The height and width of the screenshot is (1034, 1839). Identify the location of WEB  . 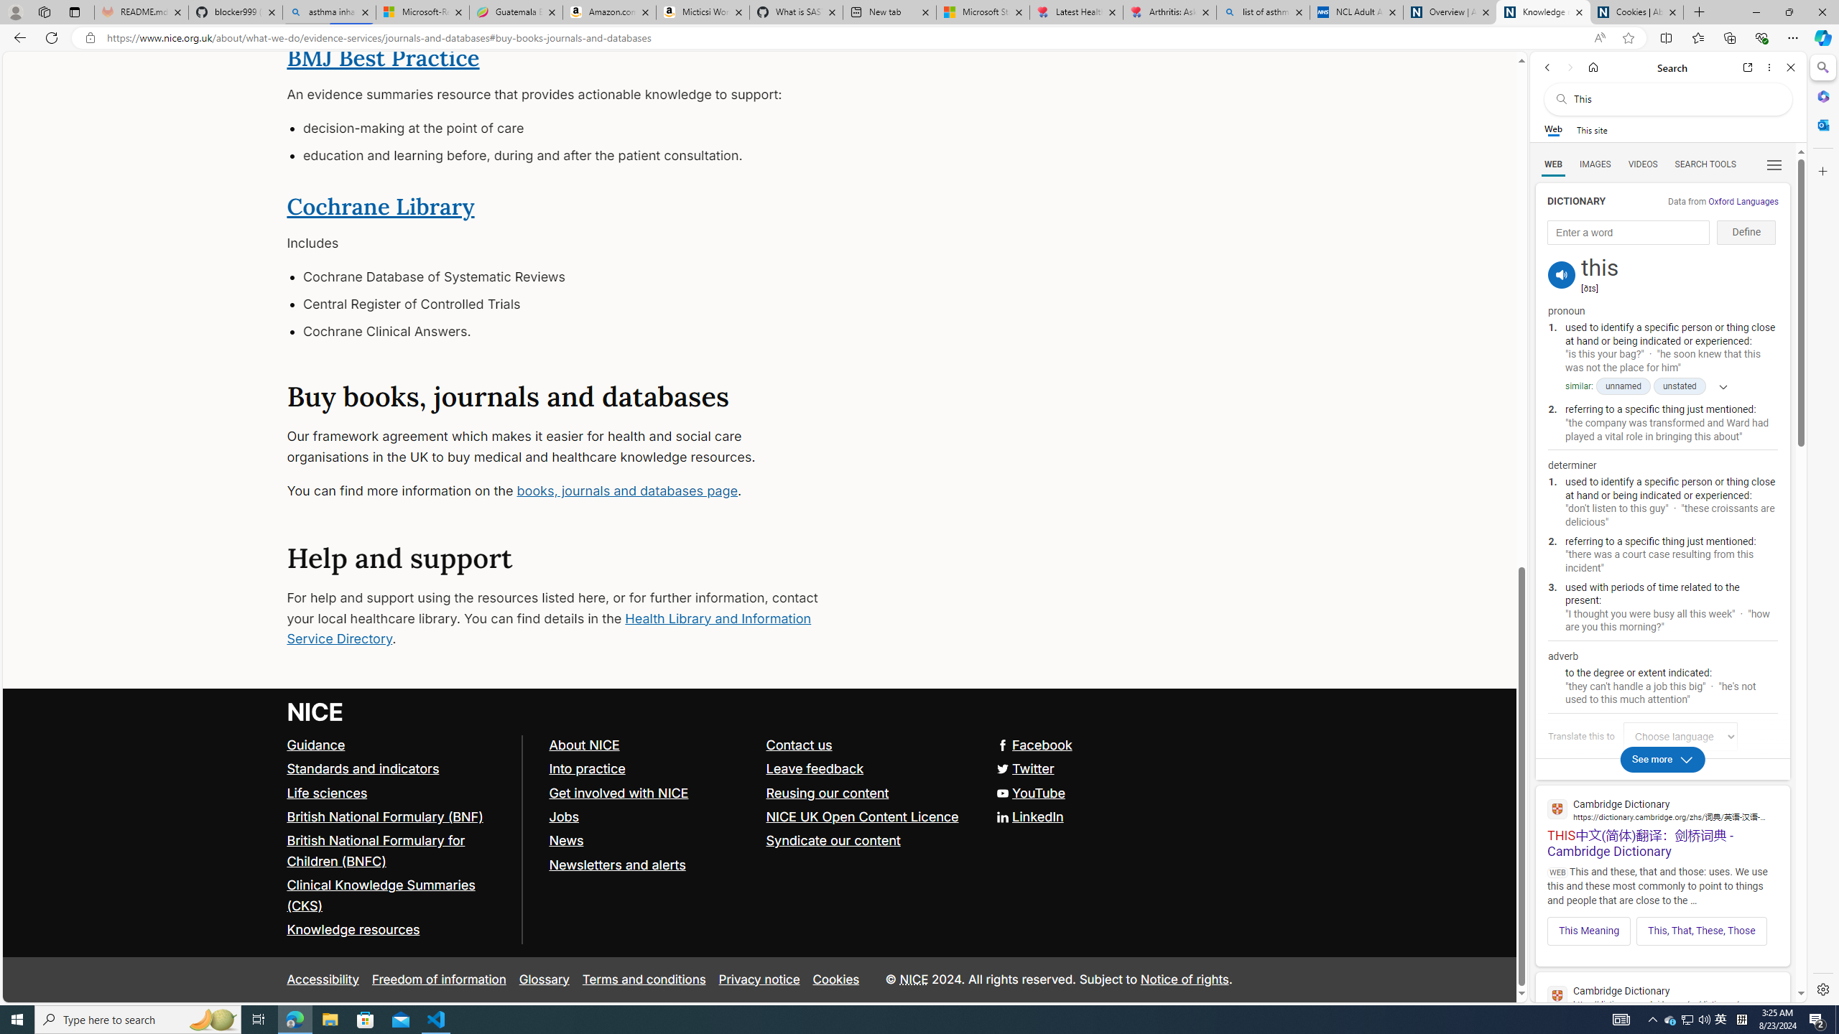
(1554, 164).